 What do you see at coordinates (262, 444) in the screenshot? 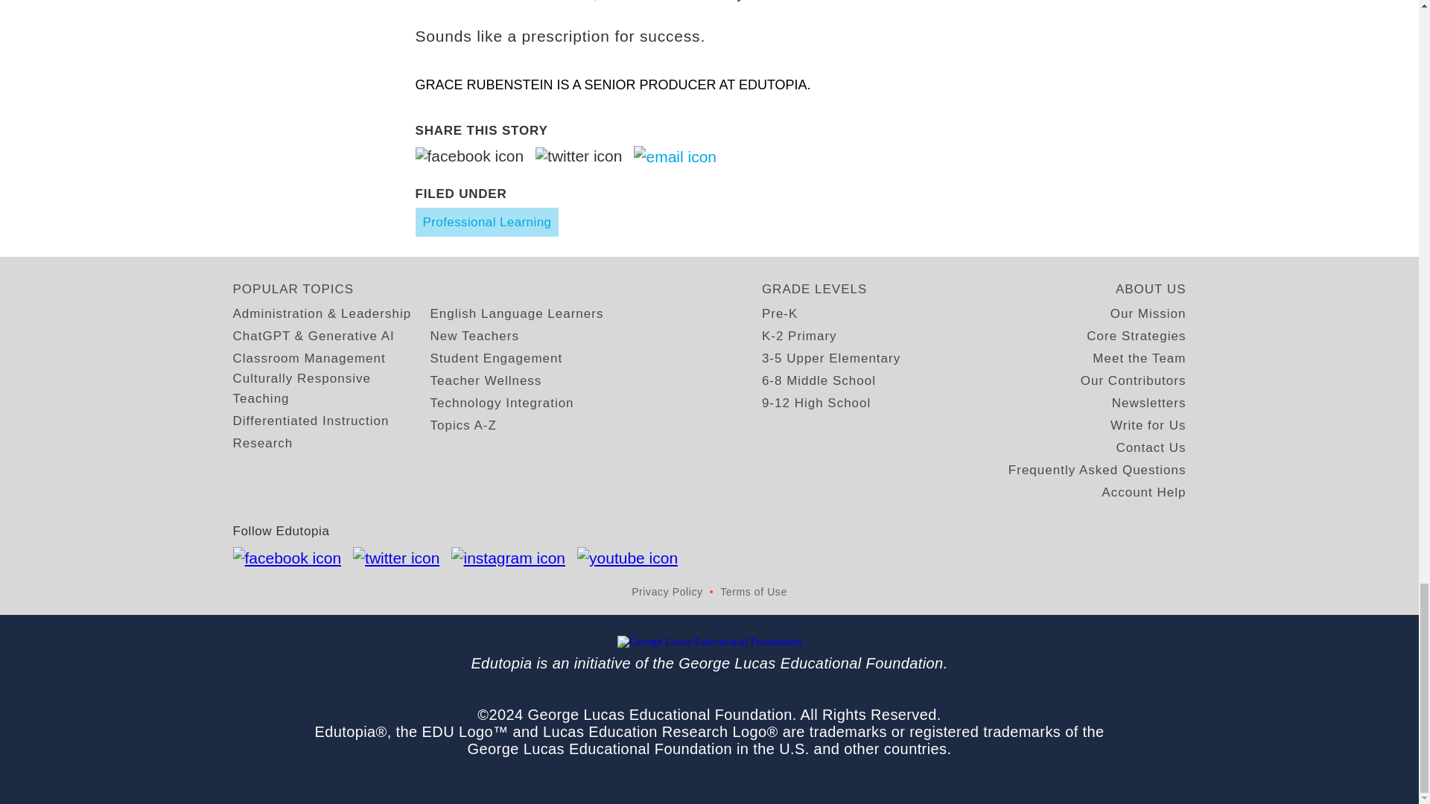
I see `Research` at bounding box center [262, 444].